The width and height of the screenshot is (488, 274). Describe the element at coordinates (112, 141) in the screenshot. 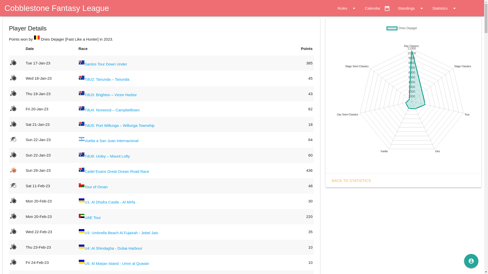

I see `Vuelta a San Juan Internacional` at that location.